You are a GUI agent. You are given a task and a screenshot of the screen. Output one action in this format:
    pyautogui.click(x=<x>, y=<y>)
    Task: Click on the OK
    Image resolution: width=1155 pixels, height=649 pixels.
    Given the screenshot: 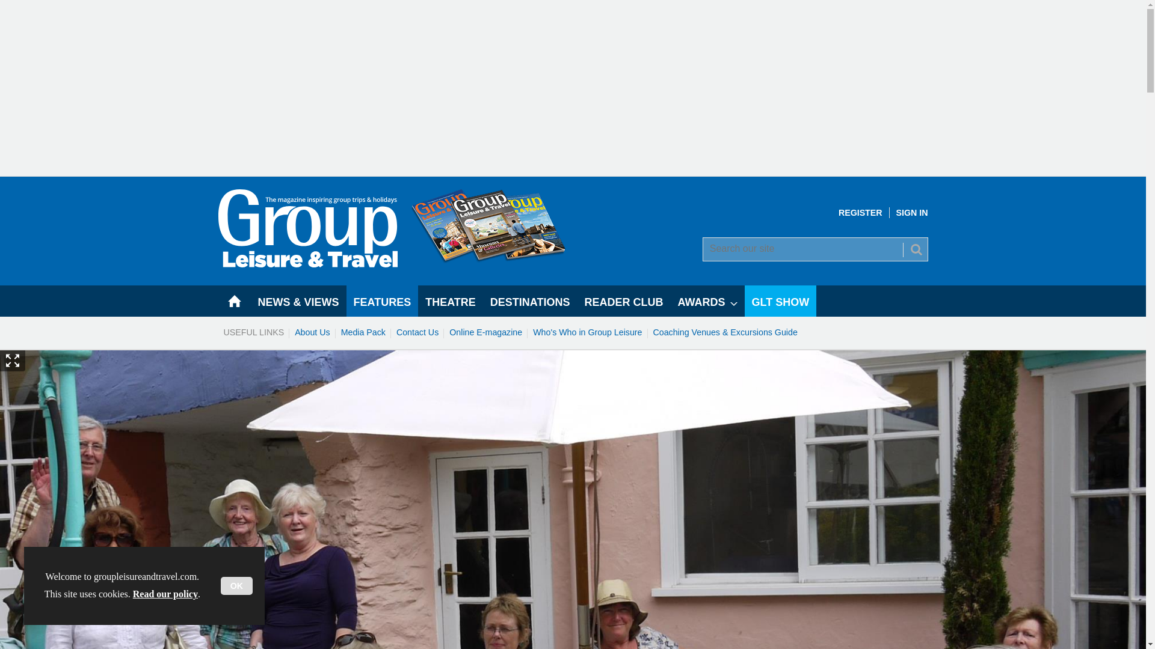 What is the action you would take?
    pyautogui.click(x=236, y=586)
    